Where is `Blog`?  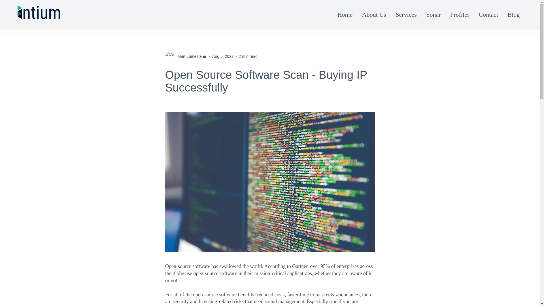
Blog is located at coordinates (514, 14).